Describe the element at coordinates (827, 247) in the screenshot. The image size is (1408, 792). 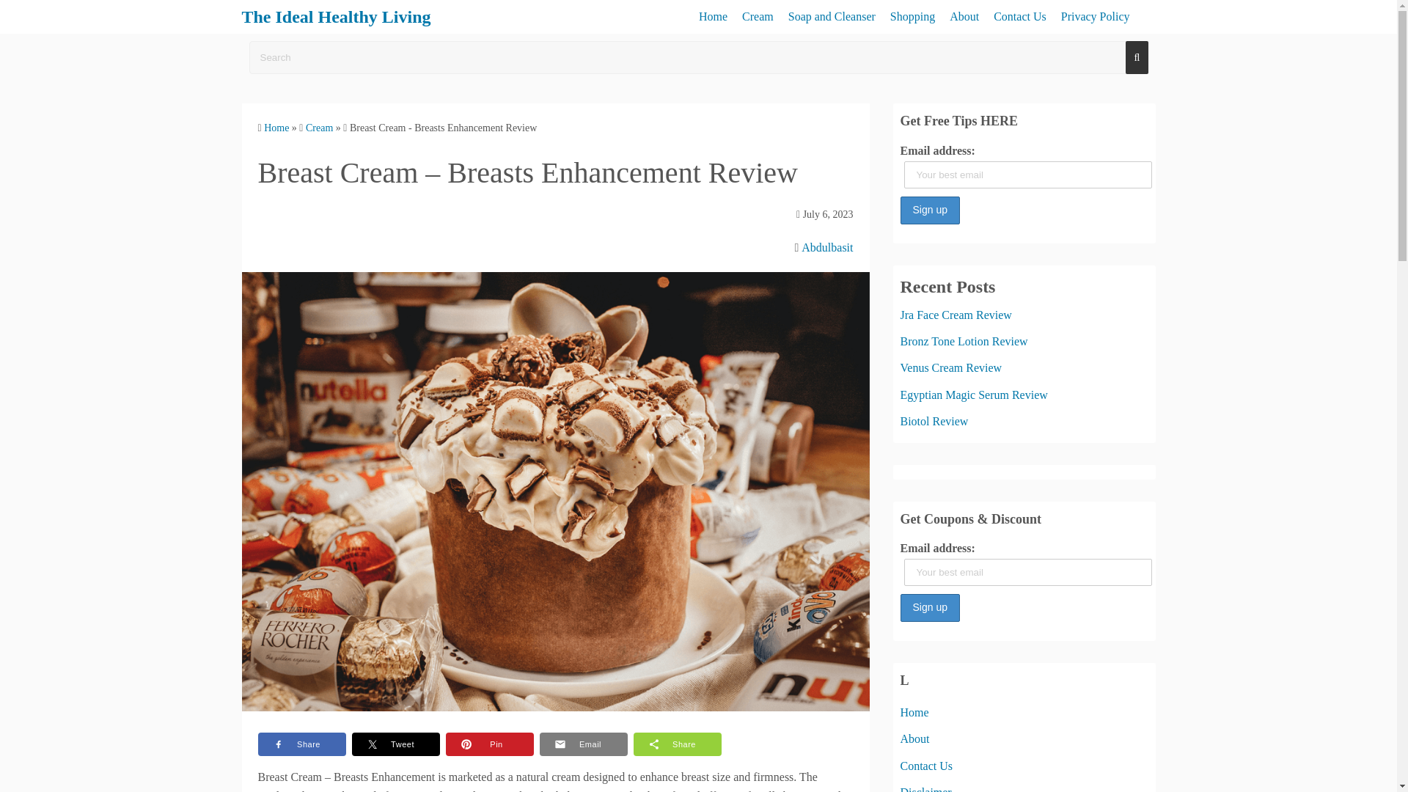
I see `Abdulbasit` at that location.